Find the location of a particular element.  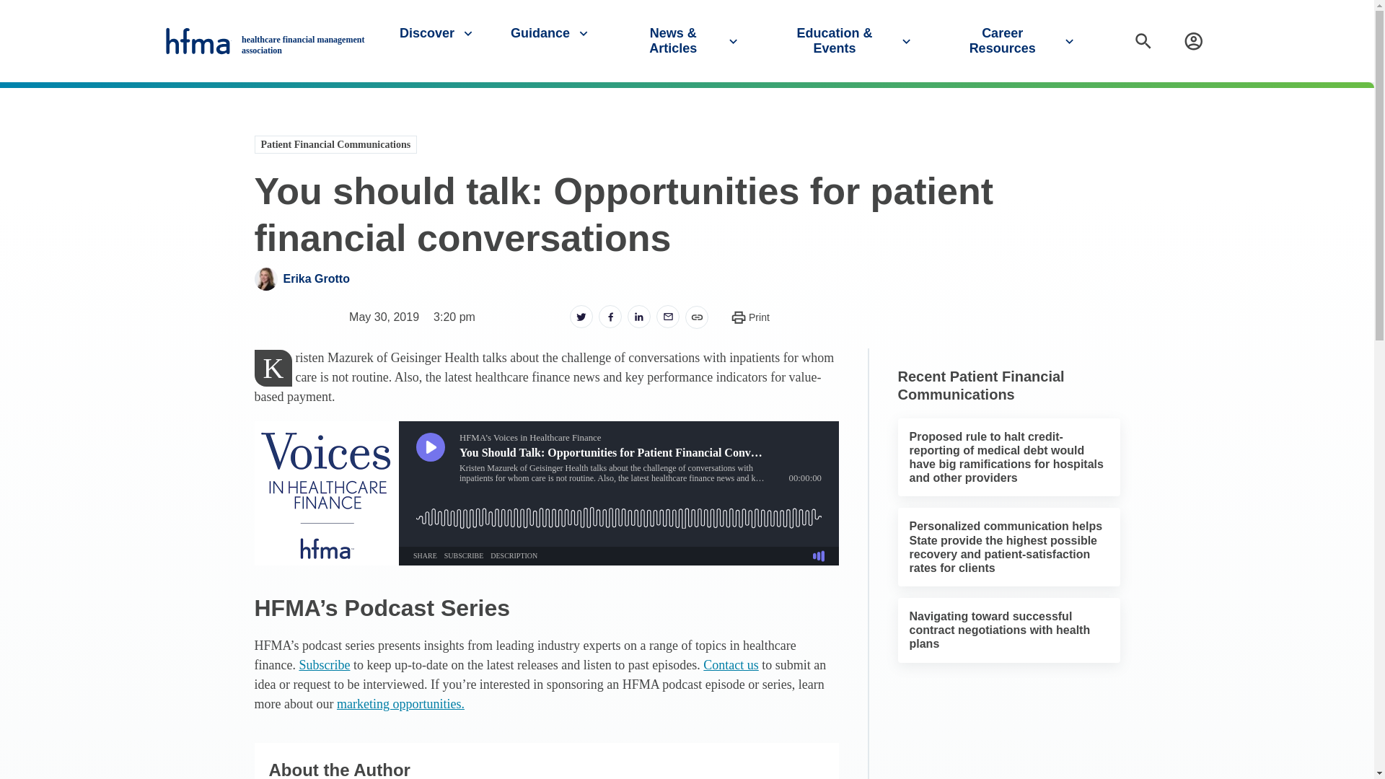

Click to email a link to a friend is located at coordinates (668, 316).